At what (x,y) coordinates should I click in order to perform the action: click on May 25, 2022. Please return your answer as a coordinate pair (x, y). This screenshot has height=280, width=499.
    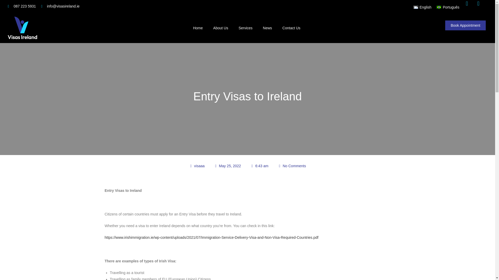
    Looking at the image, I should click on (227, 166).